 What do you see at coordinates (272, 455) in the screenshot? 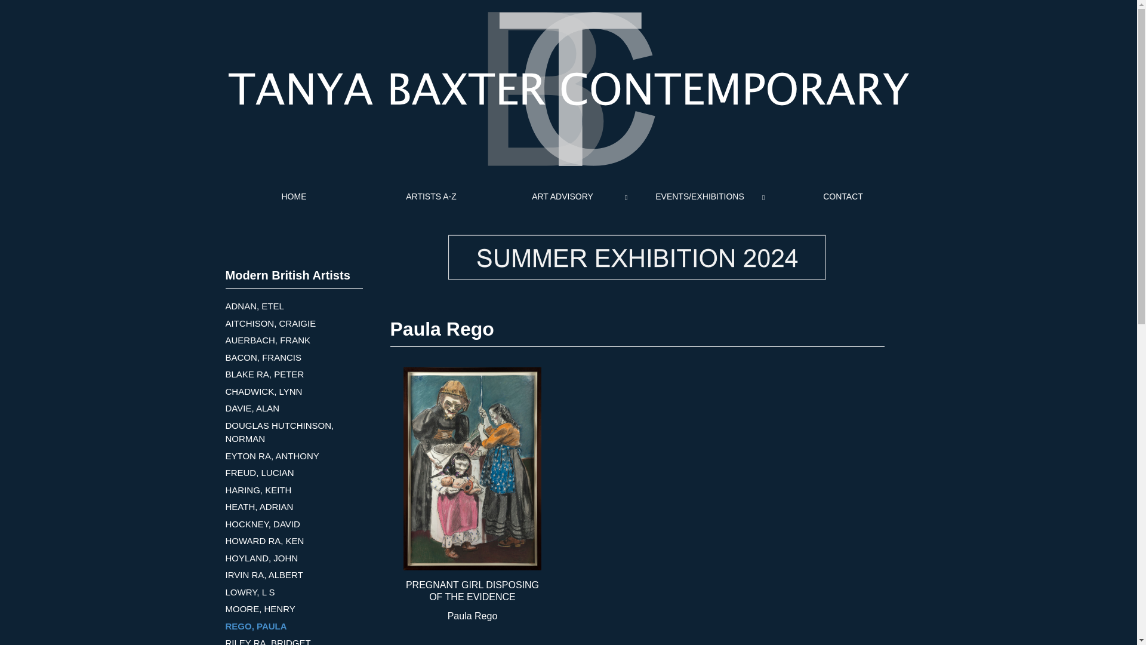
I see `EYTON RA, ANTHONY` at bounding box center [272, 455].